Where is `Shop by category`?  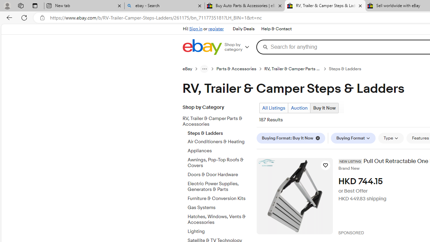
Shop by category is located at coordinates (239, 47).